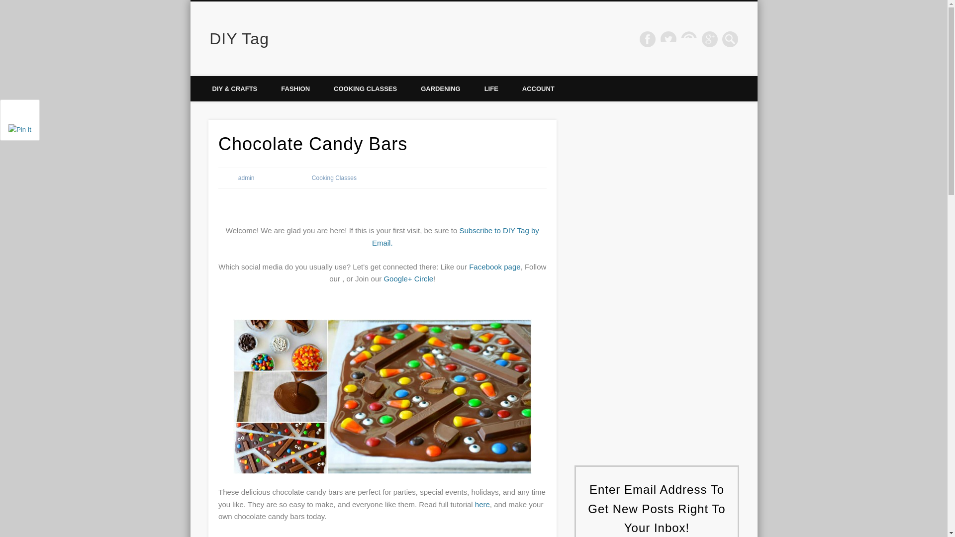 The image size is (955, 537). I want to click on Facebook page, so click(494, 267).